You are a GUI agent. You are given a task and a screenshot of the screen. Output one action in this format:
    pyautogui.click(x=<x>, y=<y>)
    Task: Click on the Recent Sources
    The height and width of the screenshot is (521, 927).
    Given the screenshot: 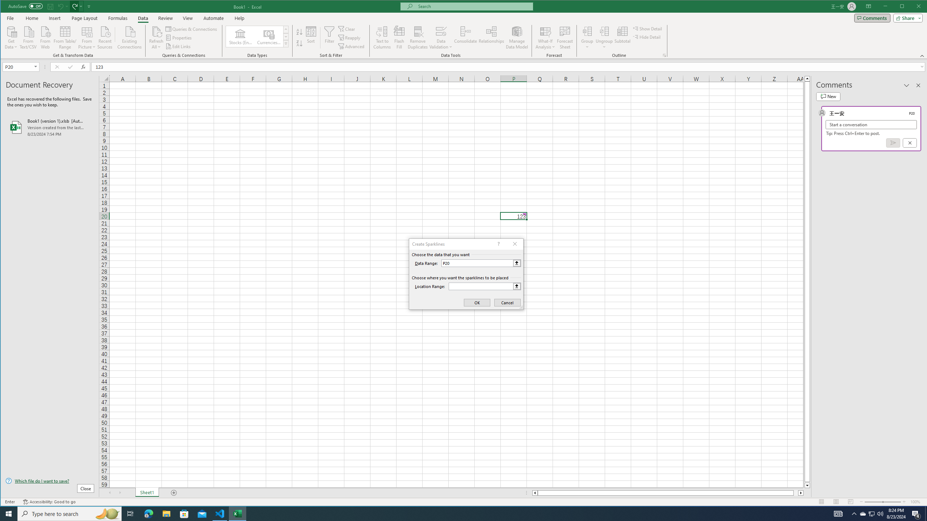 What is the action you would take?
    pyautogui.click(x=105, y=37)
    